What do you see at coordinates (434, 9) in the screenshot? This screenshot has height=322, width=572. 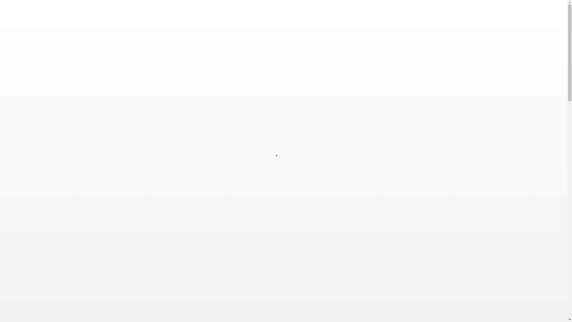 I see `Voordelen` at bounding box center [434, 9].